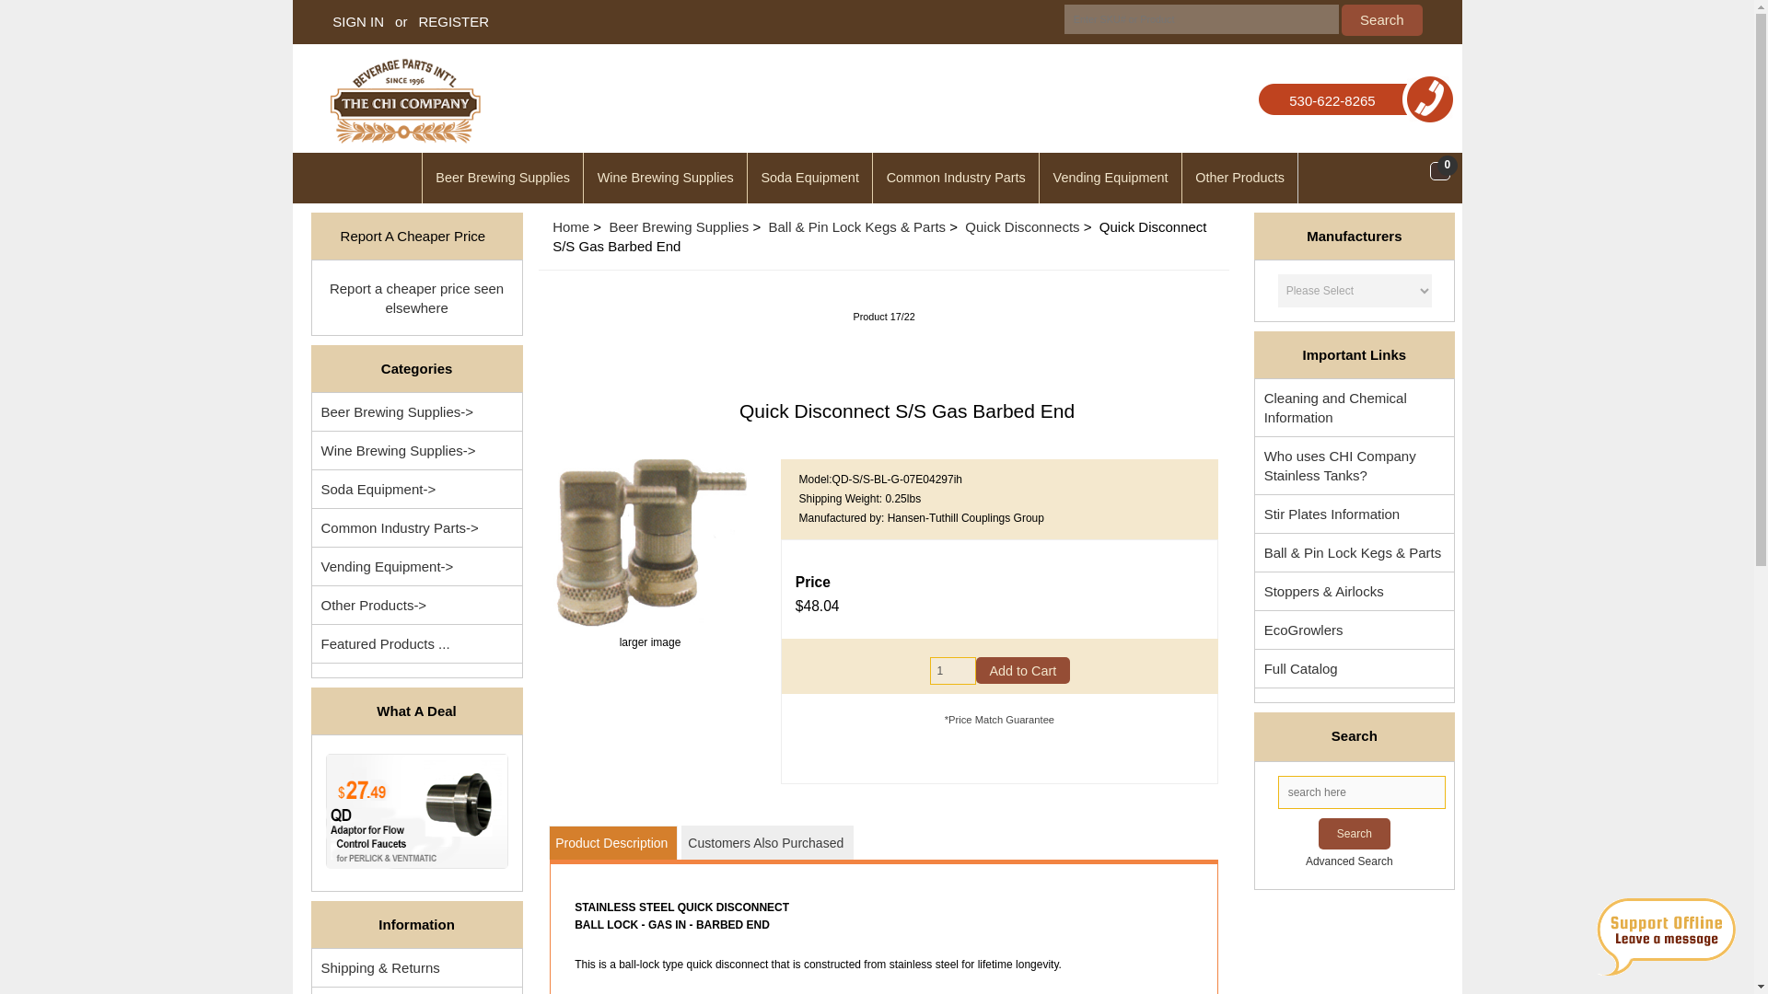 This screenshot has width=1768, height=994. I want to click on Live chat offline, so click(1666, 937).